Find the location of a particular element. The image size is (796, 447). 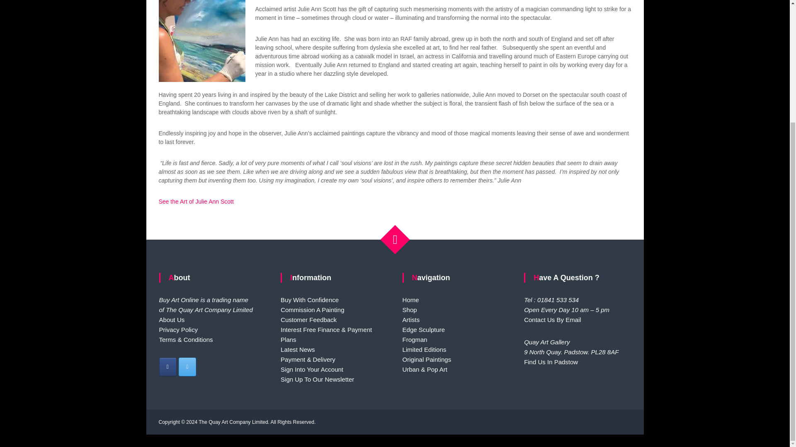

Home is located at coordinates (411, 300).